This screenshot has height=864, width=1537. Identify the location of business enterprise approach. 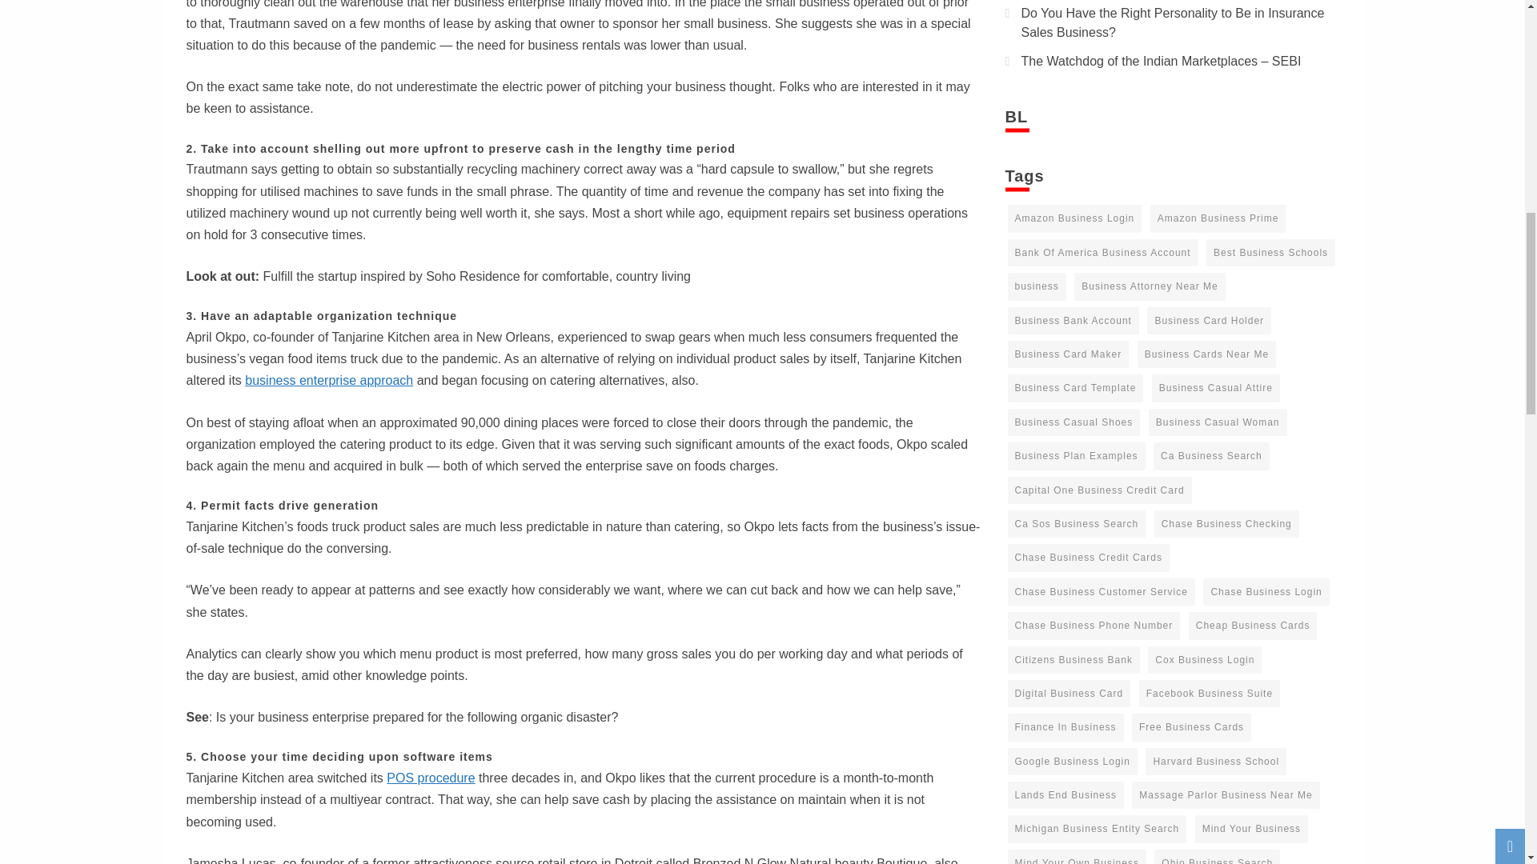
(328, 379).